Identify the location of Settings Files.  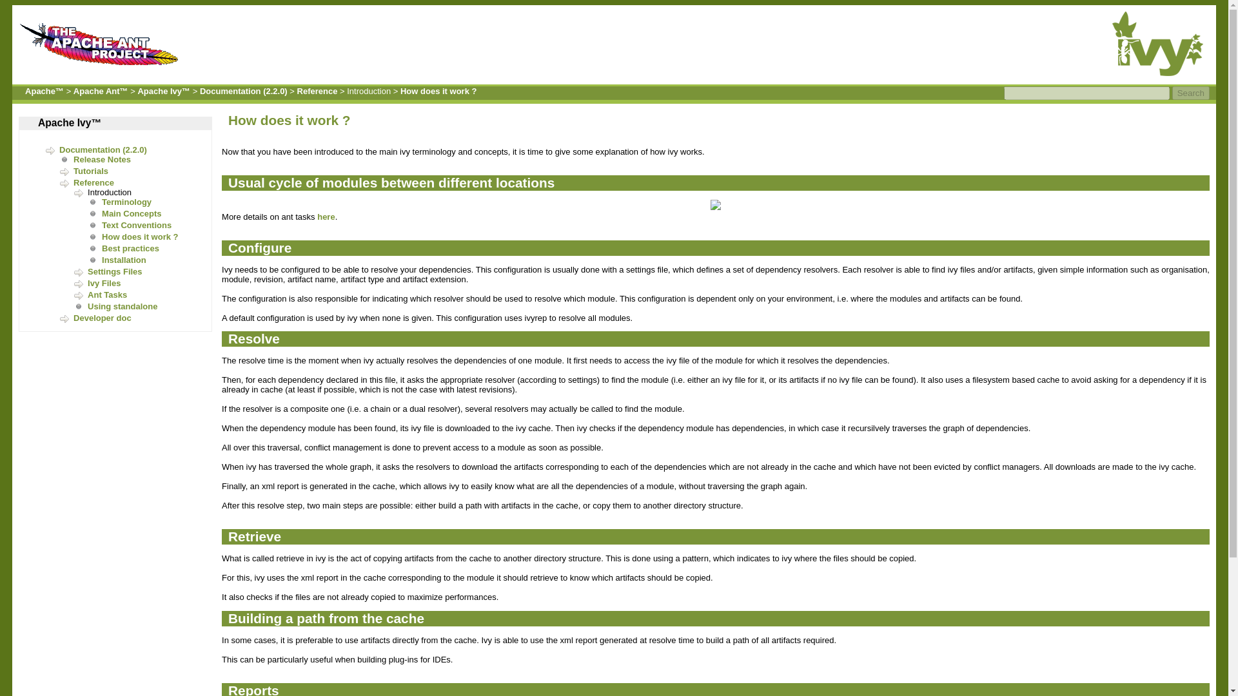
(115, 271).